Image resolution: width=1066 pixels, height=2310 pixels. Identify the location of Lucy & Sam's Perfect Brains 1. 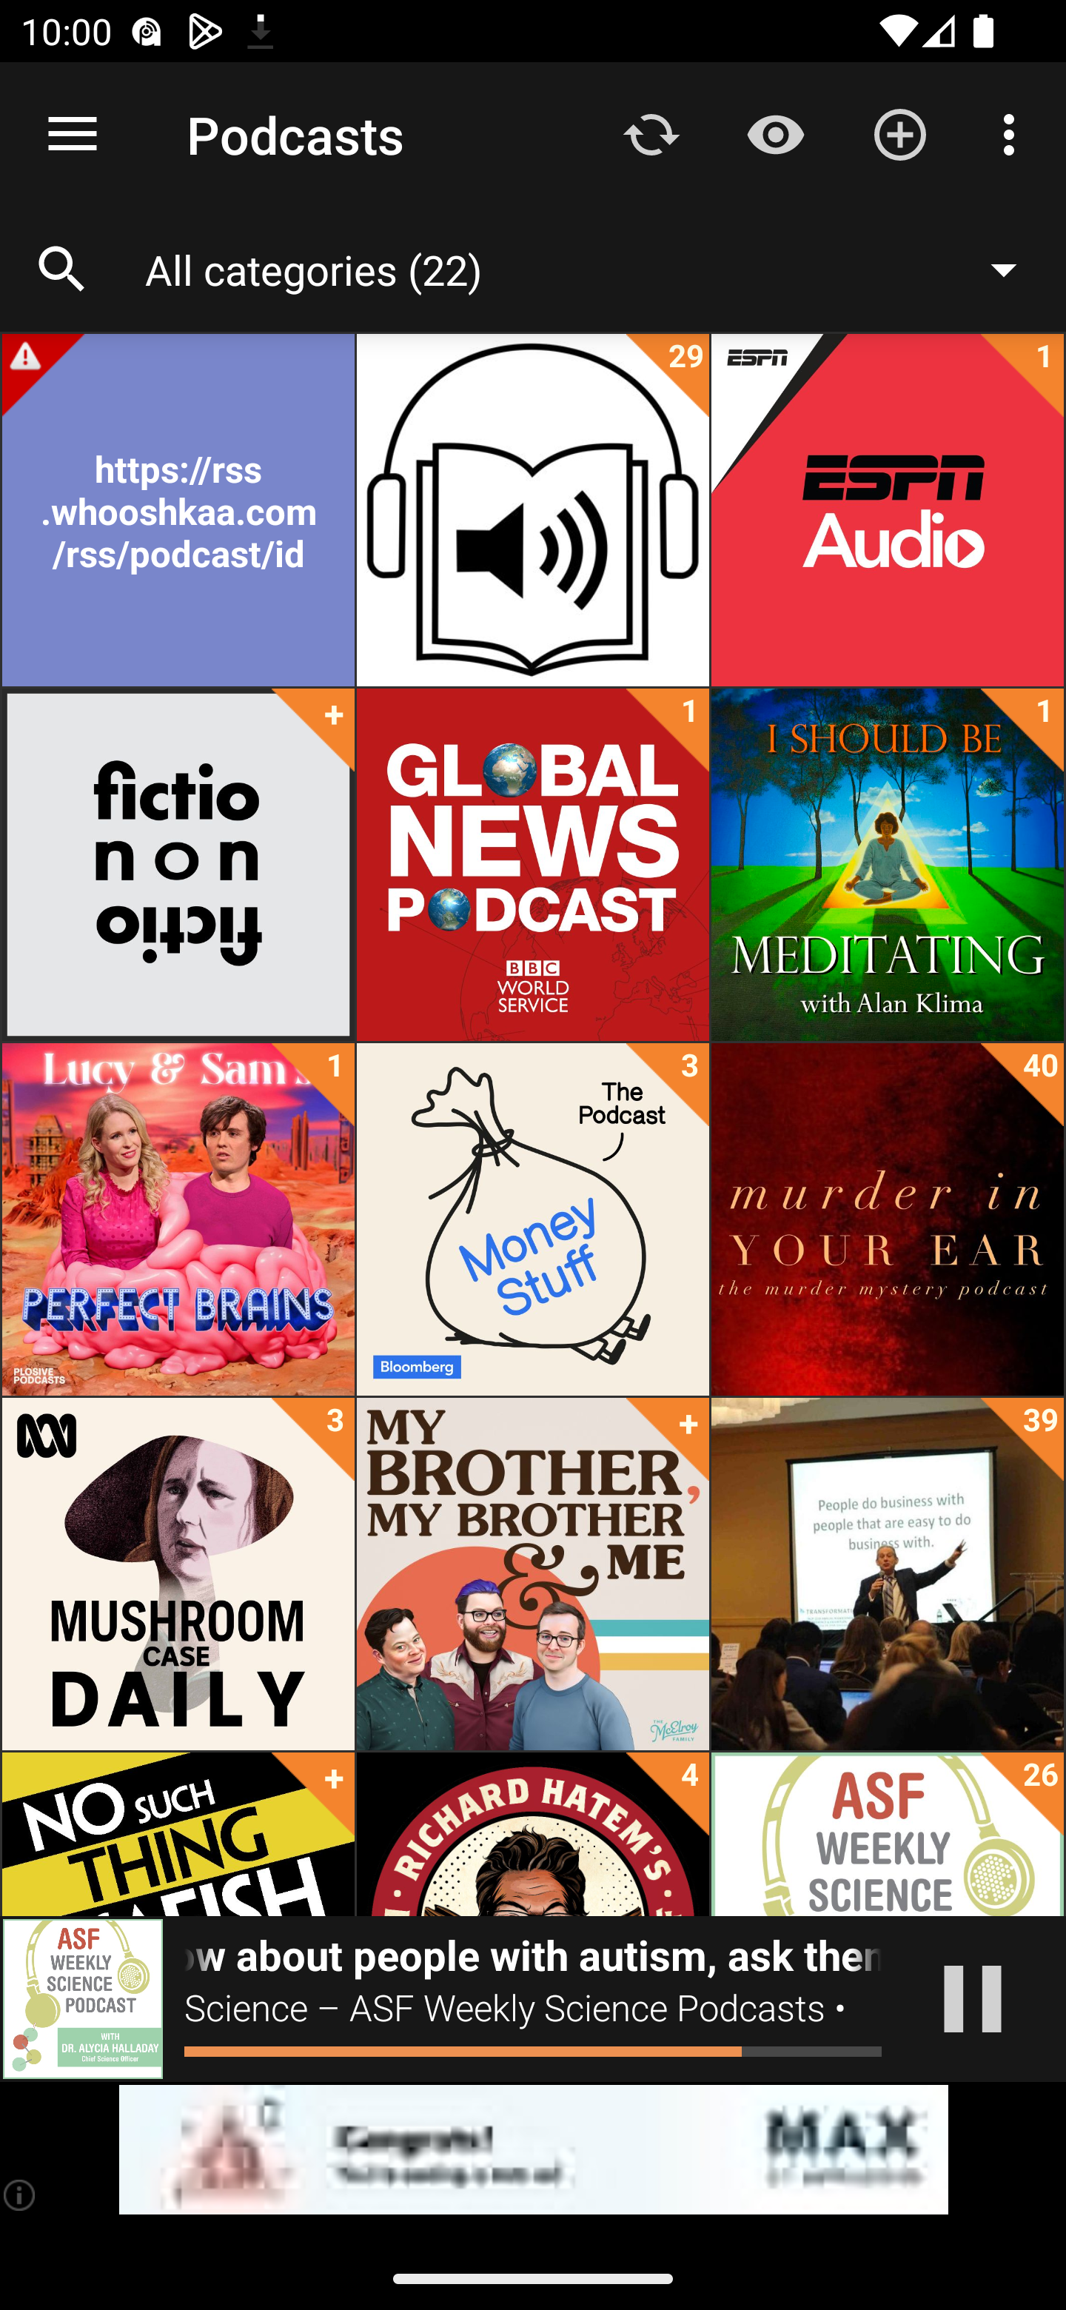
(178, 1219).